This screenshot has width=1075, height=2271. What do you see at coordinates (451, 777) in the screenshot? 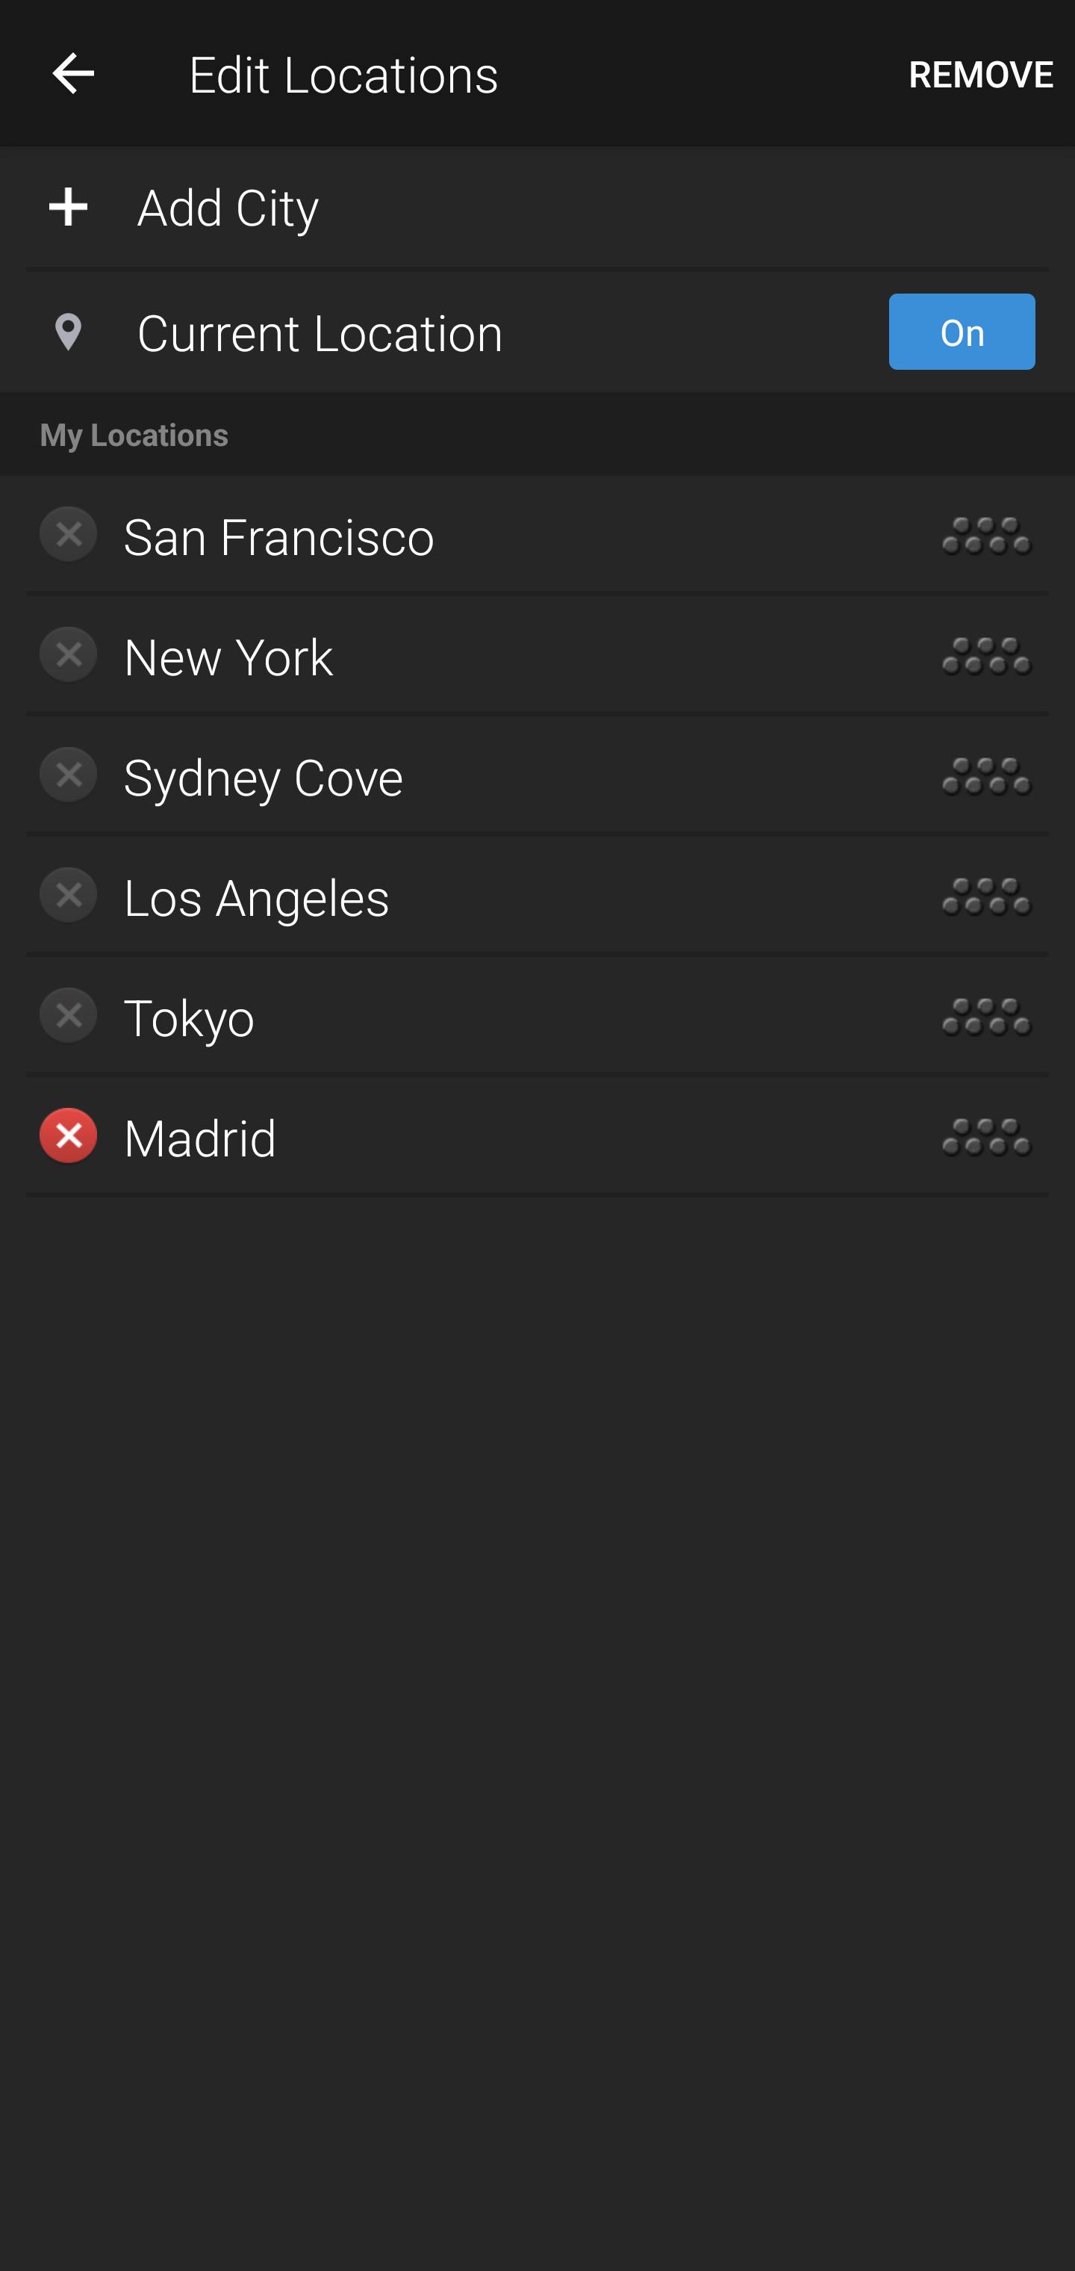
I see `Delete: Sydney Cove Sydney Cove` at bounding box center [451, 777].